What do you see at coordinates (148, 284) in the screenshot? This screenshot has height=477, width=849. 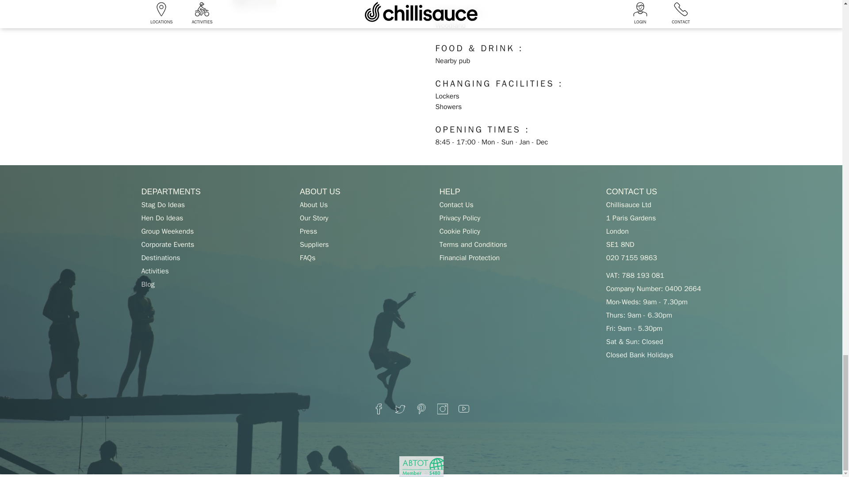 I see `Blog` at bounding box center [148, 284].